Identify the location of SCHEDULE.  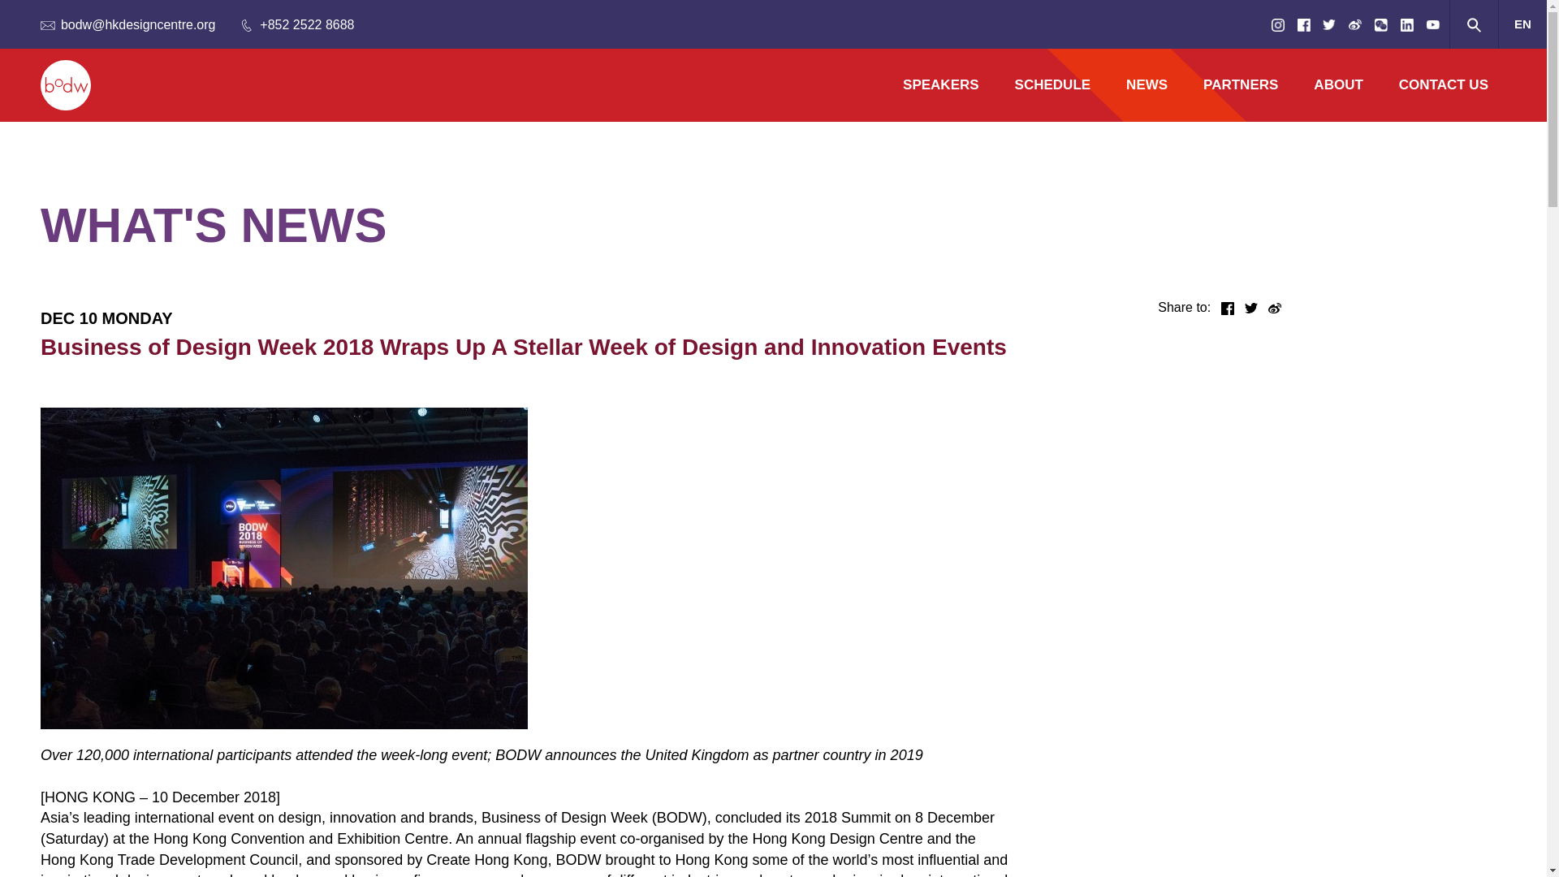
(1052, 85).